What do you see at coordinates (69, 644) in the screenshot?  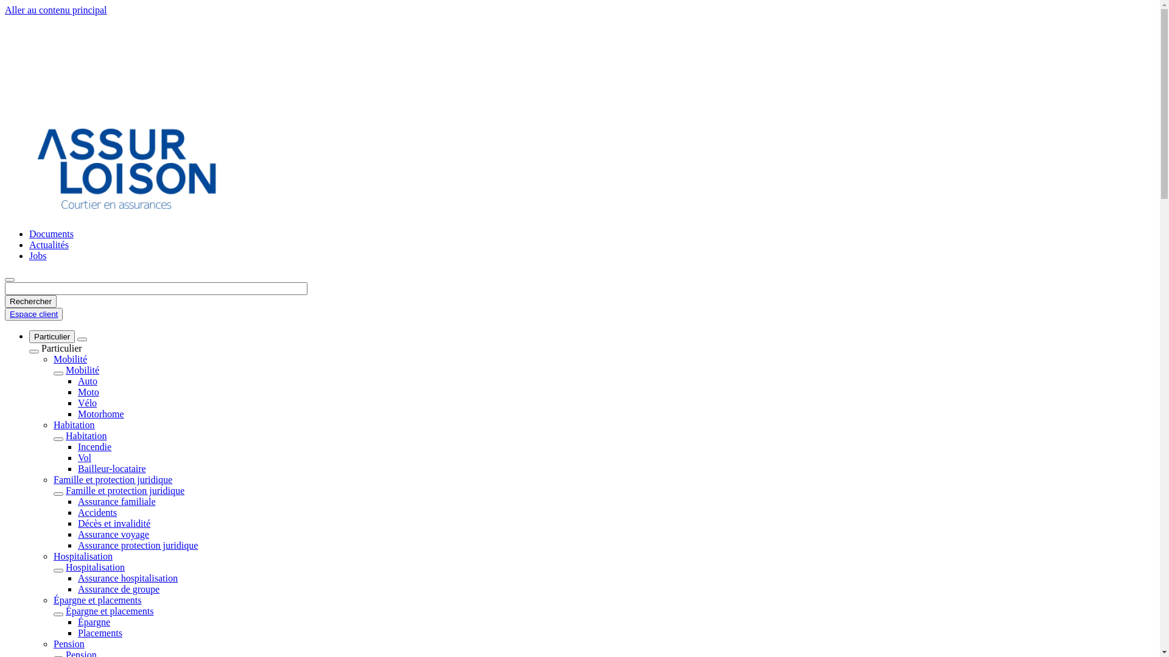 I see `Pension` at bounding box center [69, 644].